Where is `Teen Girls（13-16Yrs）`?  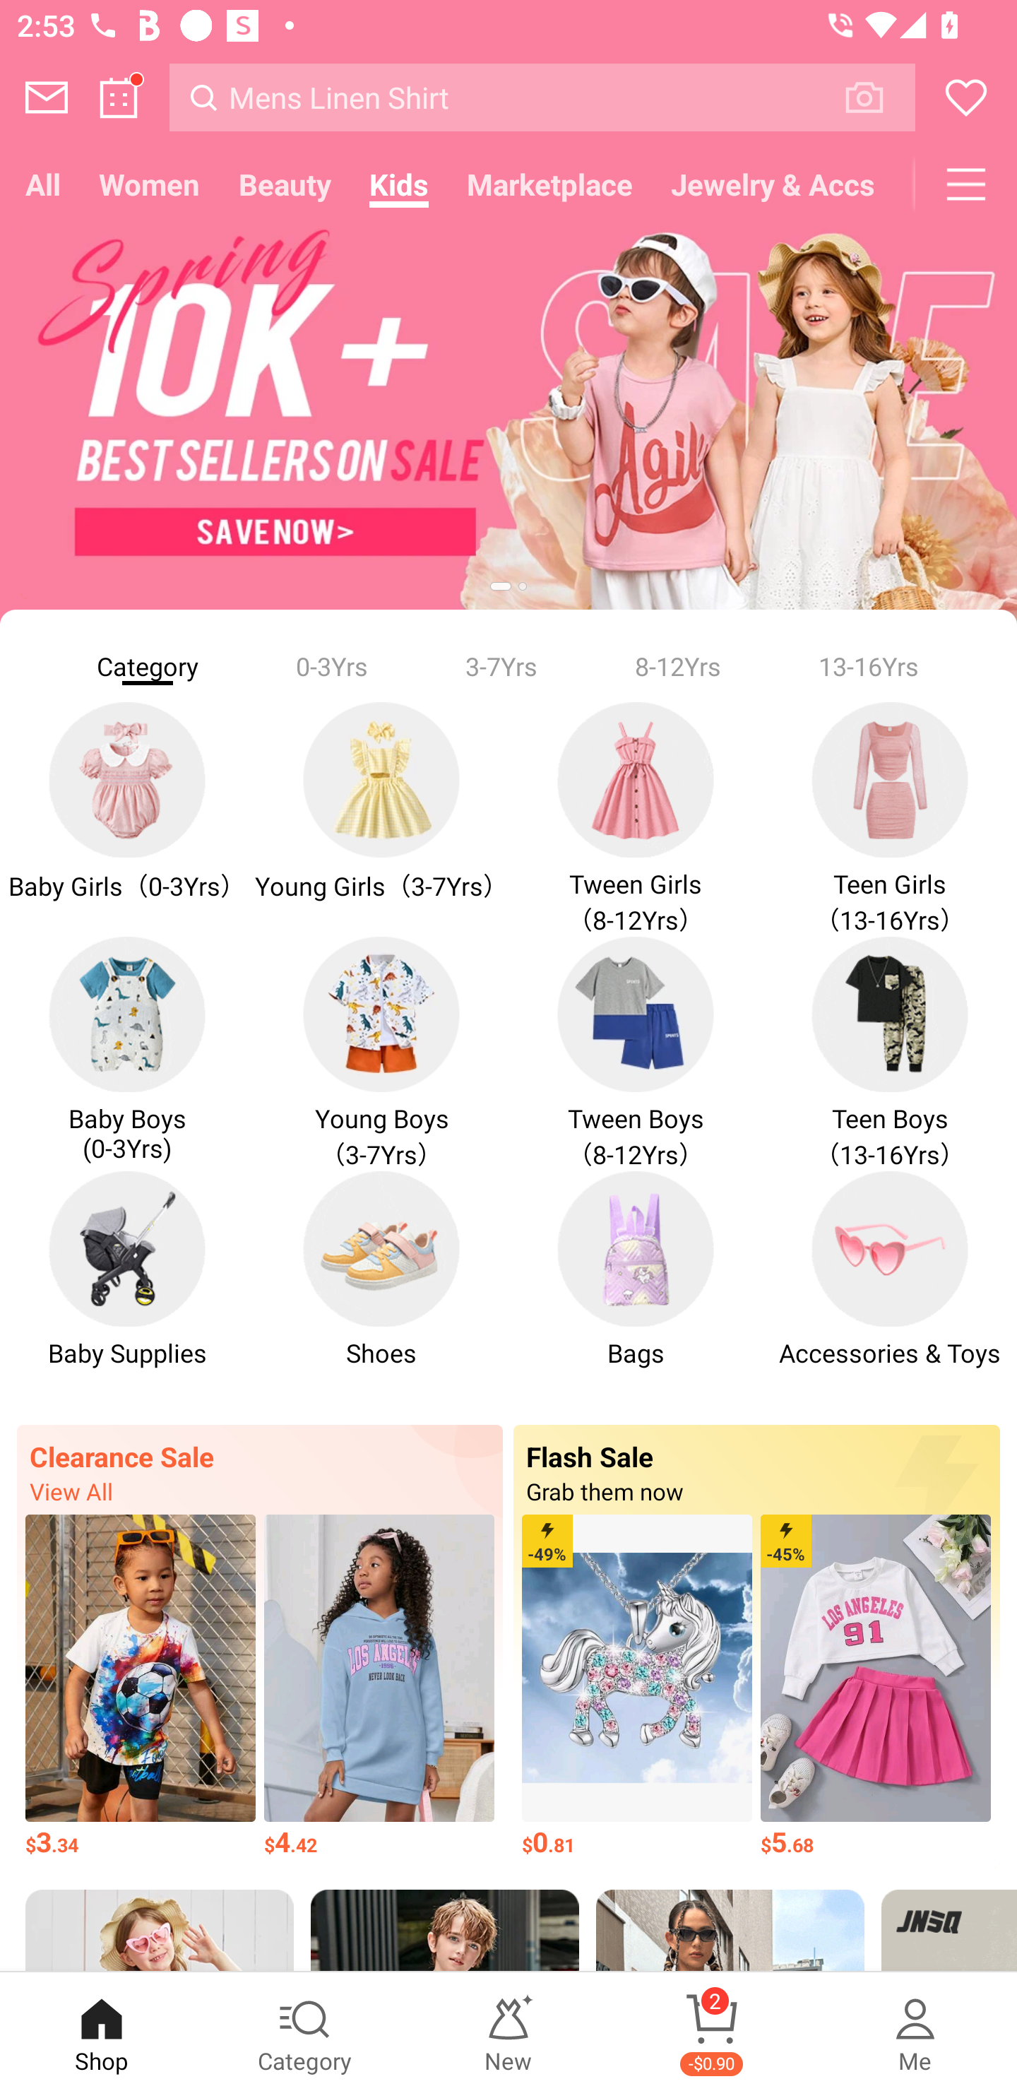 Teen Girls（13-16Yrs） is located at coordinates (890, 819).